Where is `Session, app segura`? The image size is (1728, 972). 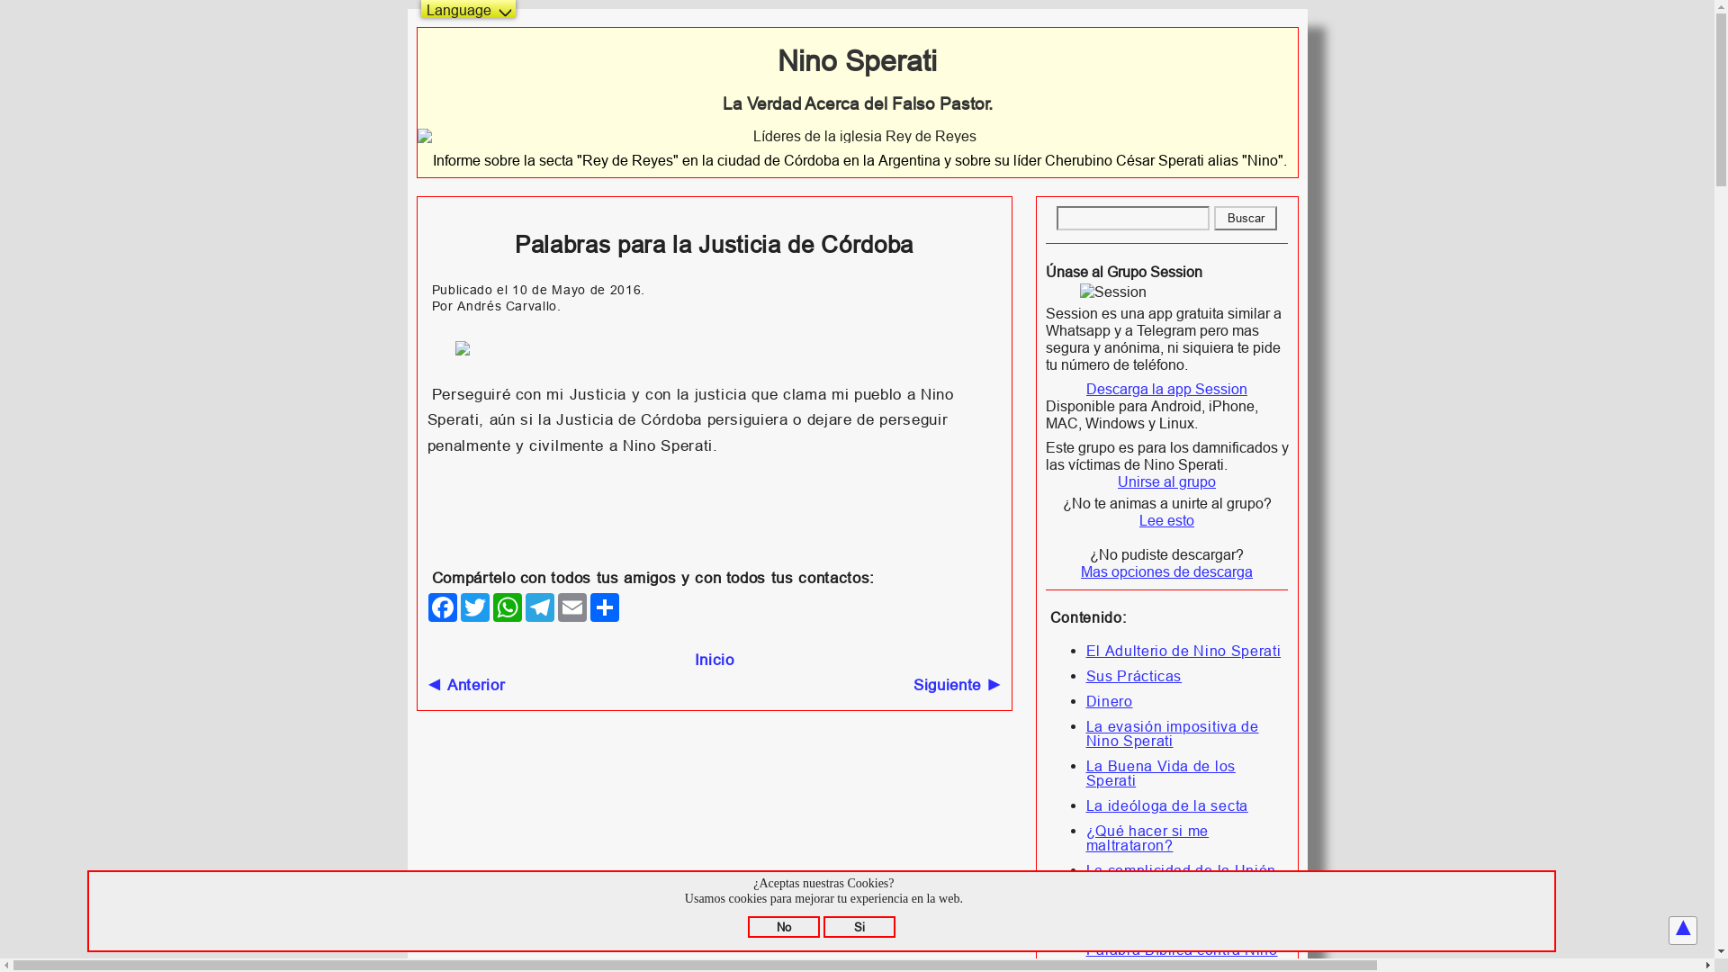
Session, app segura is located at coordinates (1167, 292).